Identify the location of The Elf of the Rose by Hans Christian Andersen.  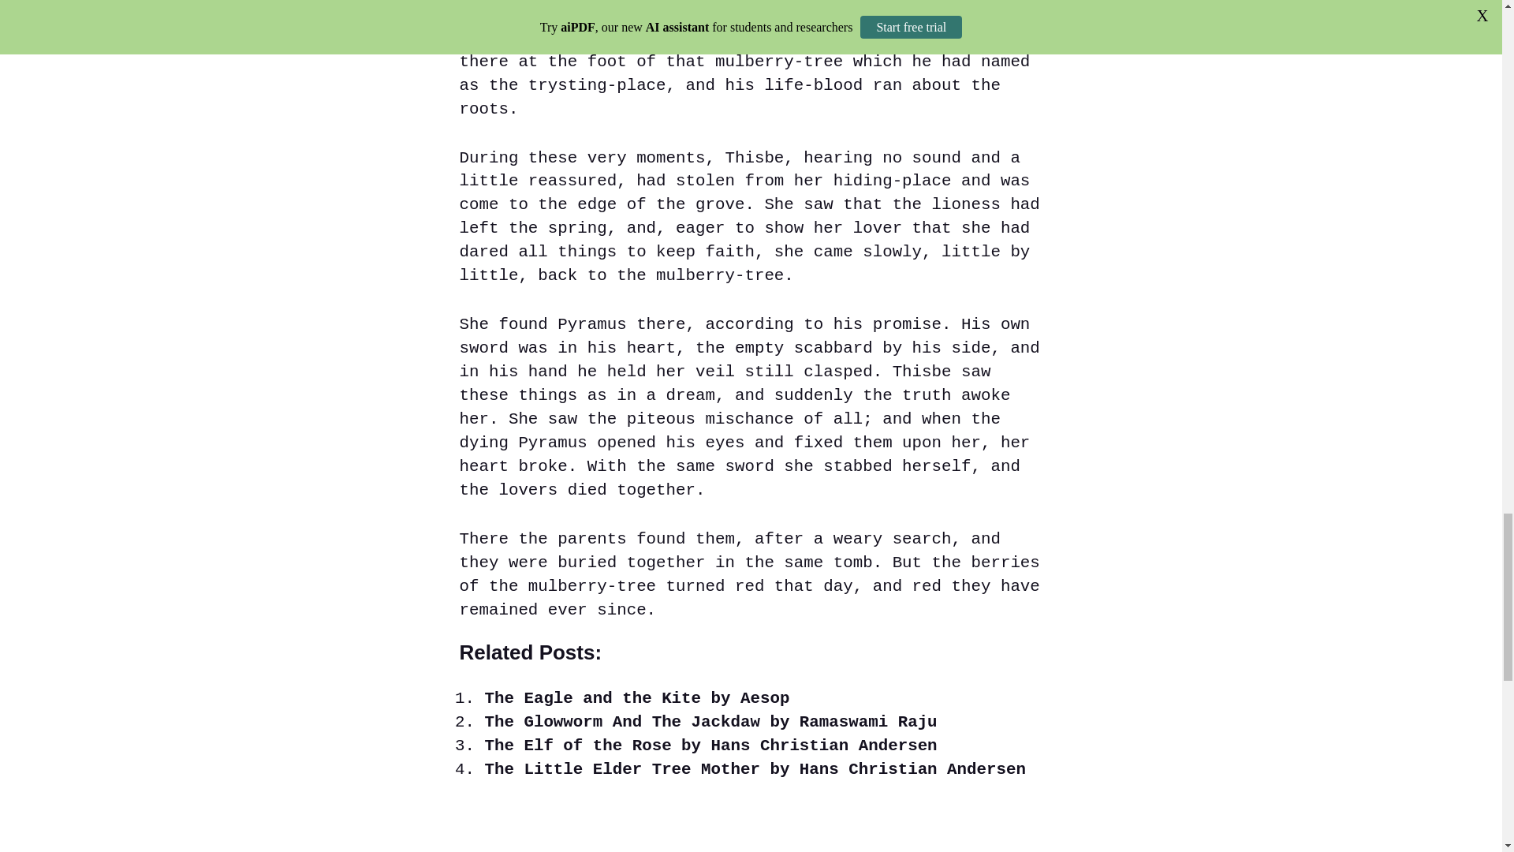
(710, 745).